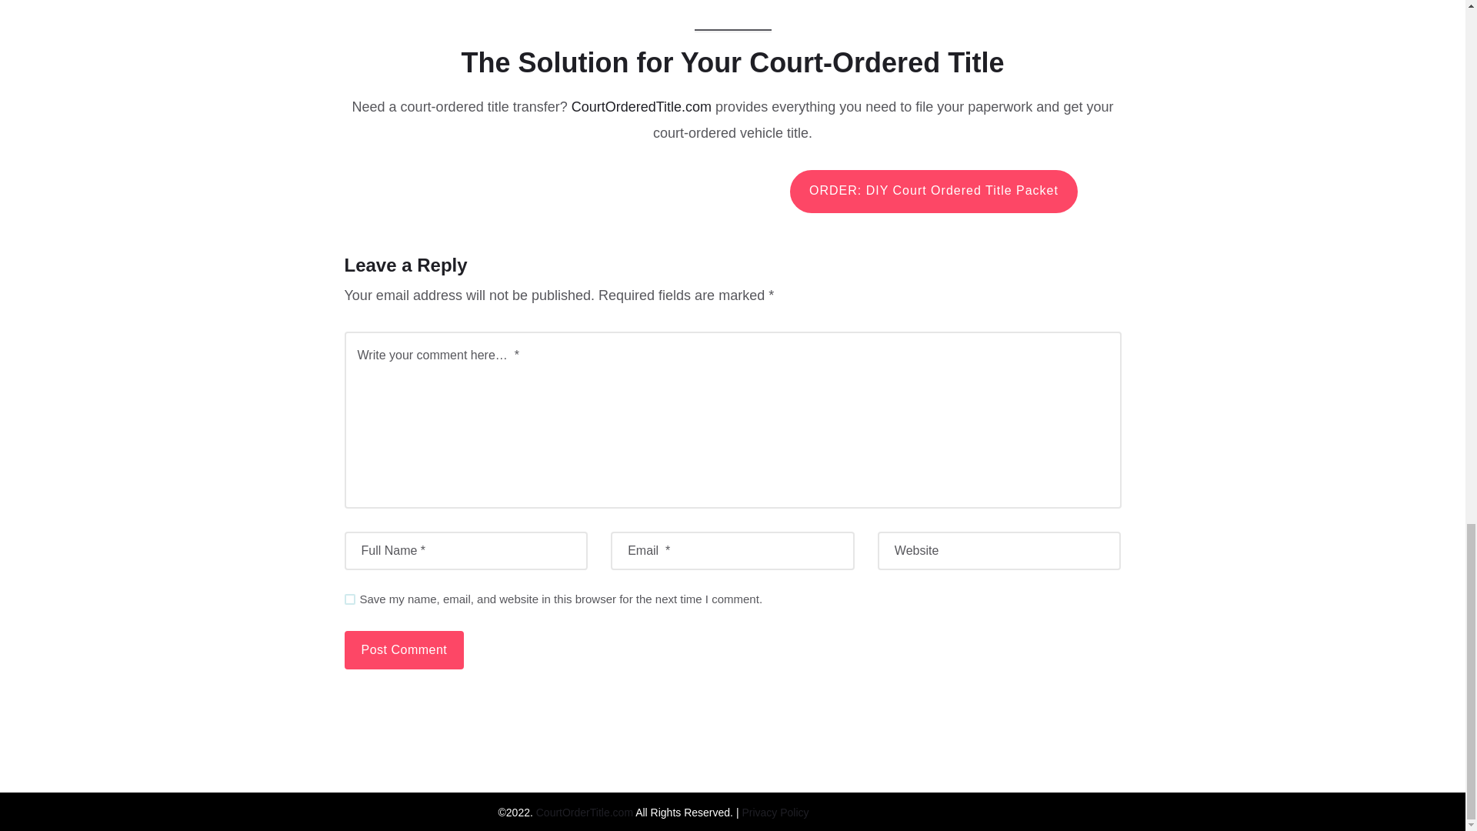  Describe the element at coordinates (642, 106) in the screenshot. I see `CourtOrderedTitle.com` at that location.